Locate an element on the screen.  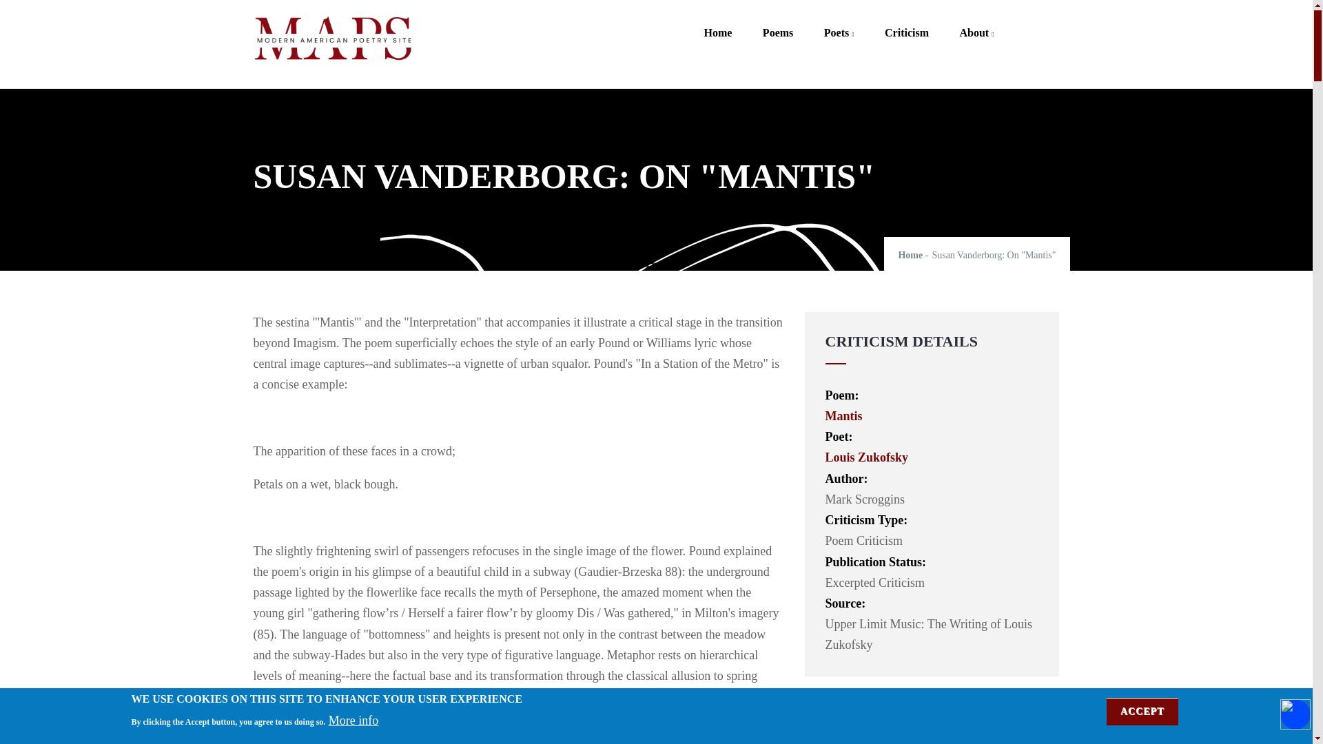
Home is located at coordinates (332, 40).